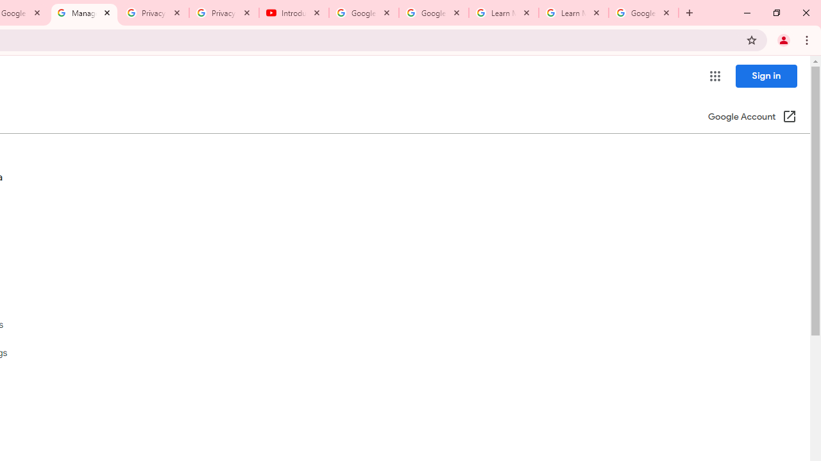  I want to click on Google Account (Open in a new window), so click(752, 118).